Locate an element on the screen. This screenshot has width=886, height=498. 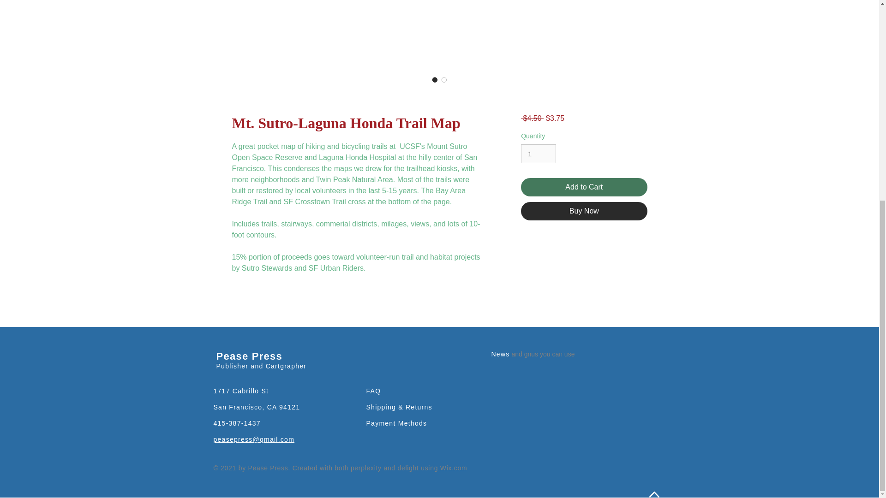
1 is located at coordinates (538, 154).